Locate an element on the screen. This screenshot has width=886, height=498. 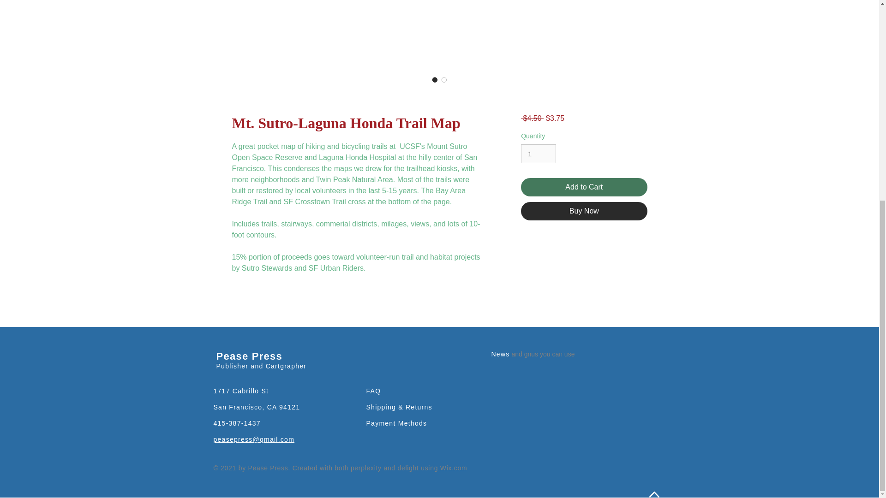
1 is located at coordinates (538, 154).